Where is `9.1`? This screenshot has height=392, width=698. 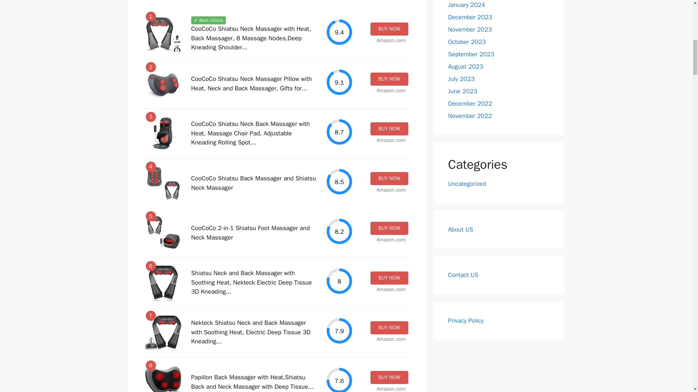 9.1 is located at coordinates (340, 82).